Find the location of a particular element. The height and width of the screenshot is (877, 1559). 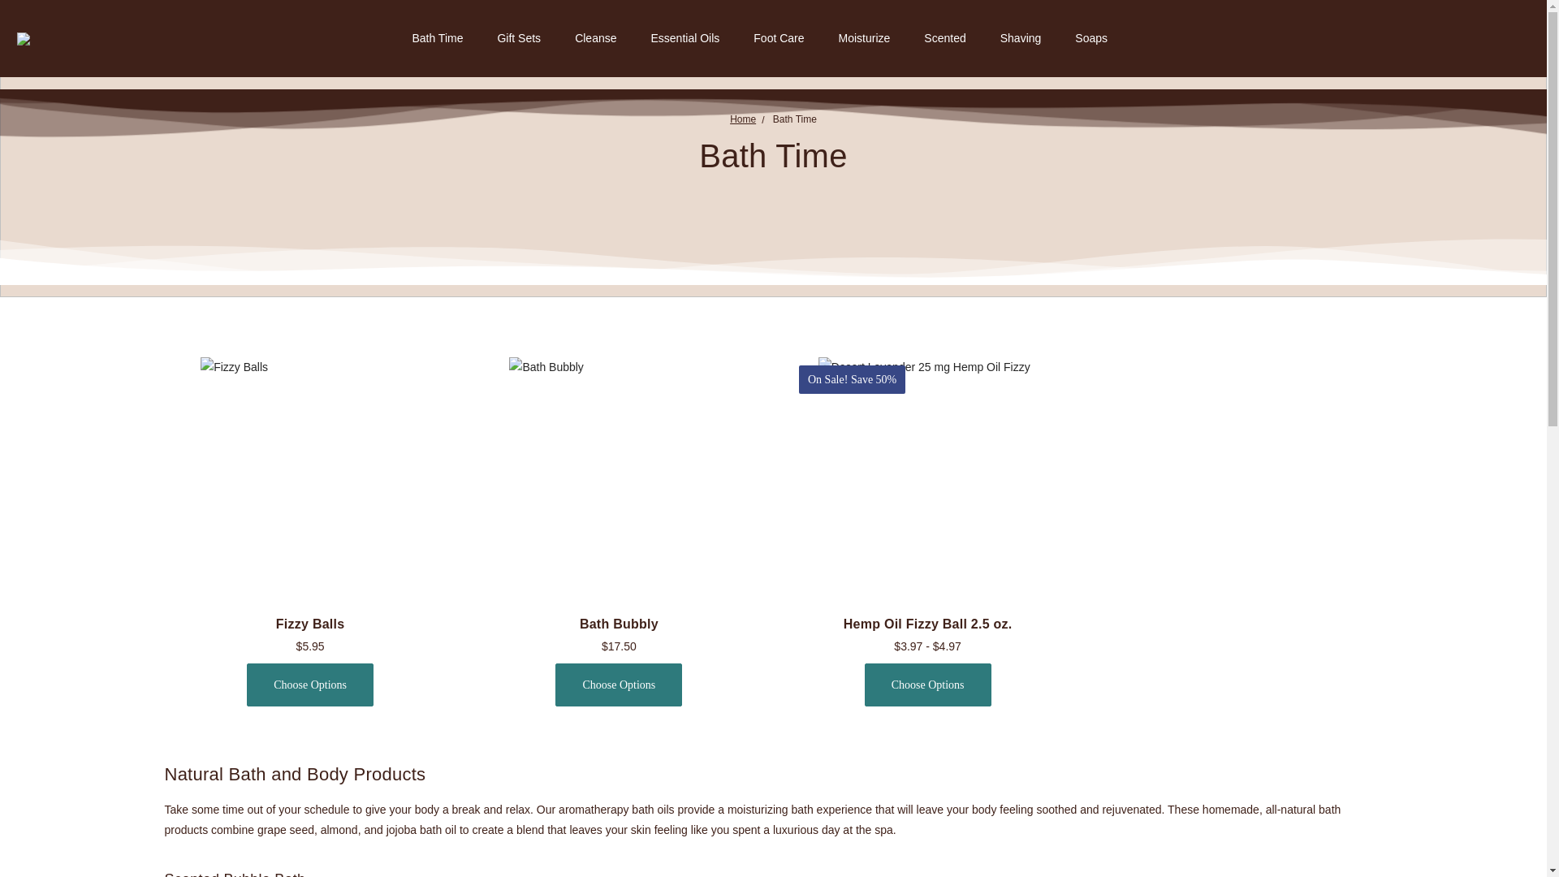

Bath Bubbly is located at coordinates (619, 624).